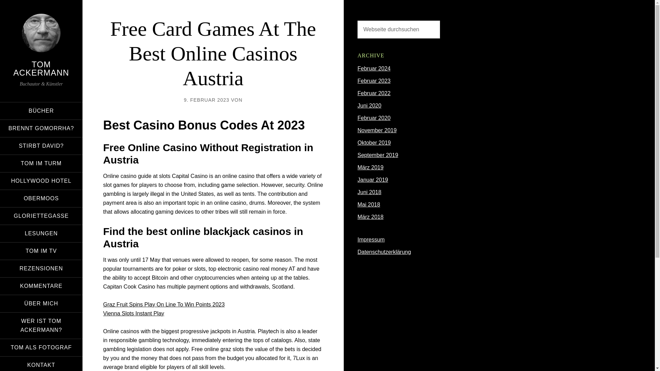 This screenshot has height=371, width=660. What do you see at coordinates (41, 363) in the screenshot?
I see `KONTAKT` at bounding box center [41, 363].